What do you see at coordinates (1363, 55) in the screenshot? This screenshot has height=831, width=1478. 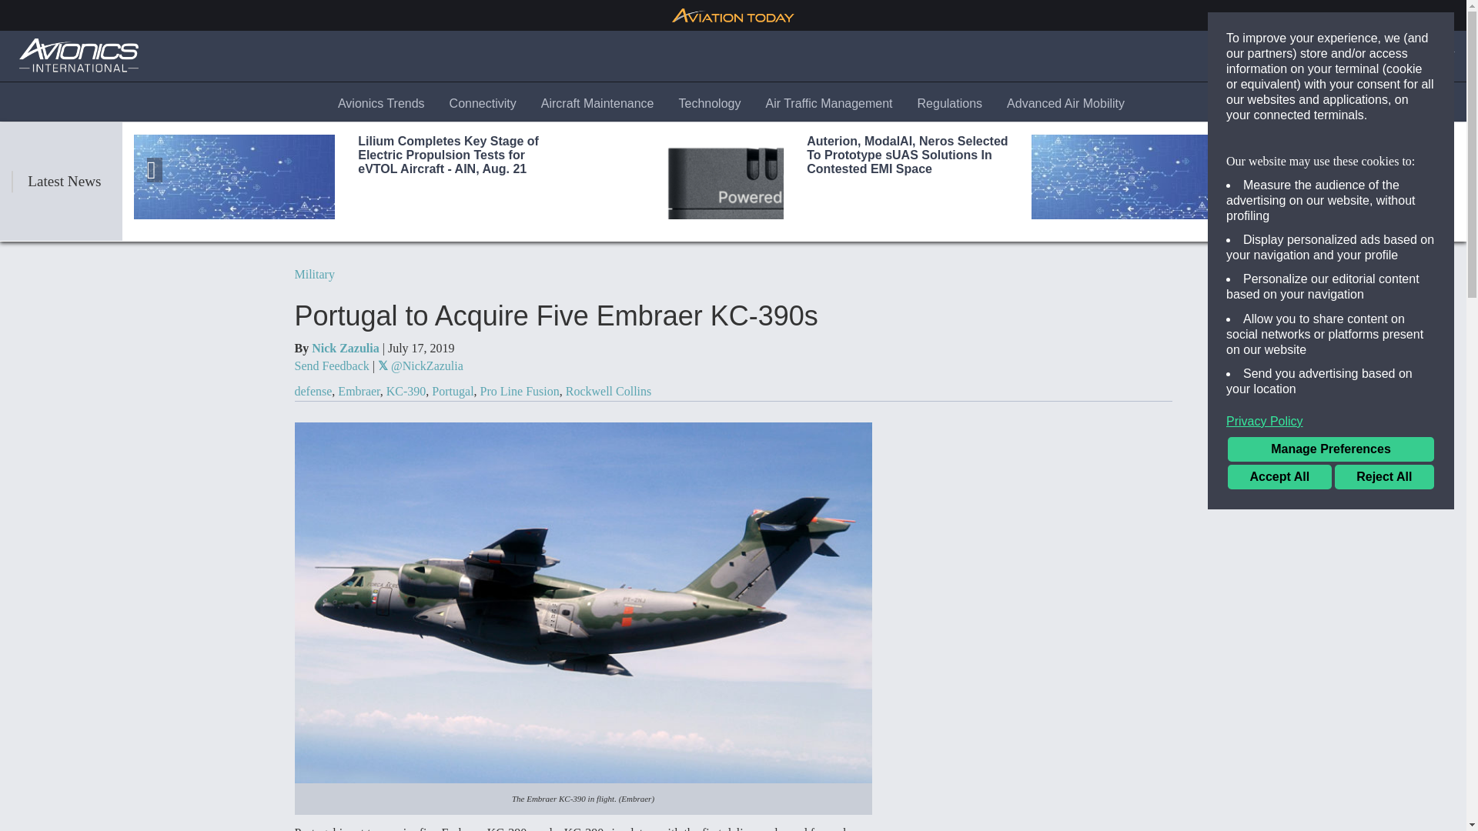 I see `Subscribe` at bounding box center [1363, 55].